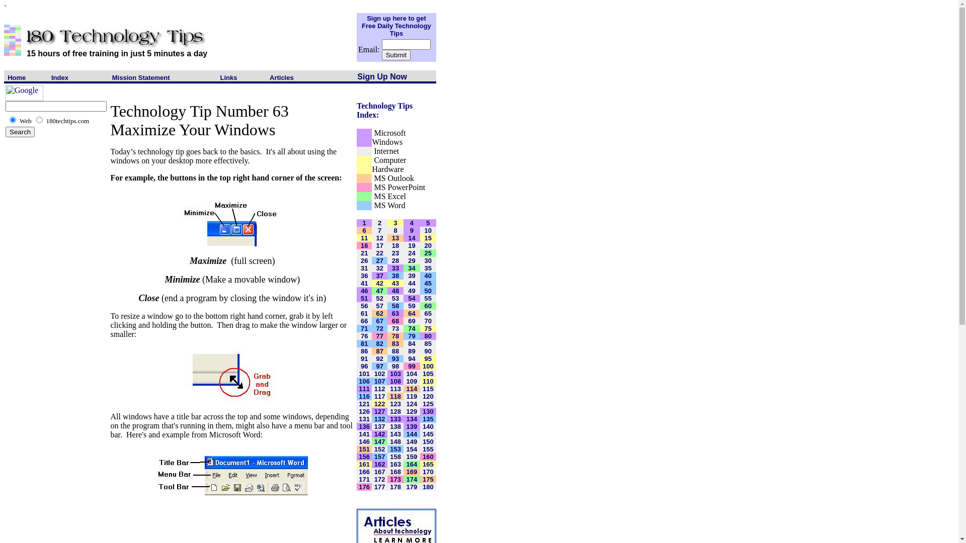 This screenshot has width=966, height=543. I want to click on 105, so click(428, 373).